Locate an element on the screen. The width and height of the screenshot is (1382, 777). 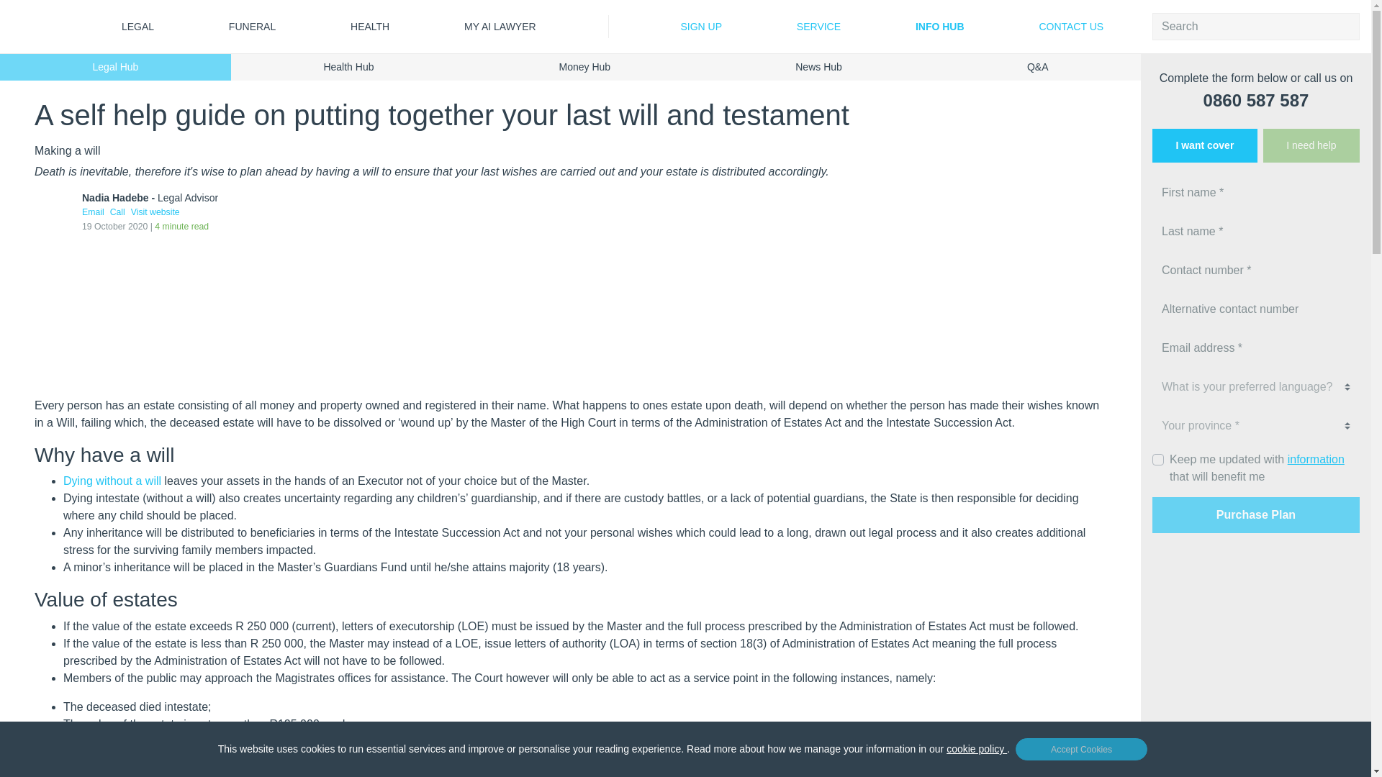
HEALTH is located at coordinates (370, 26).